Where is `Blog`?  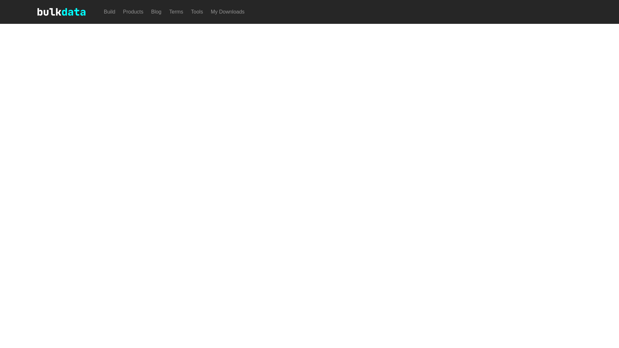
Blog is located at coordinates (156, 12).